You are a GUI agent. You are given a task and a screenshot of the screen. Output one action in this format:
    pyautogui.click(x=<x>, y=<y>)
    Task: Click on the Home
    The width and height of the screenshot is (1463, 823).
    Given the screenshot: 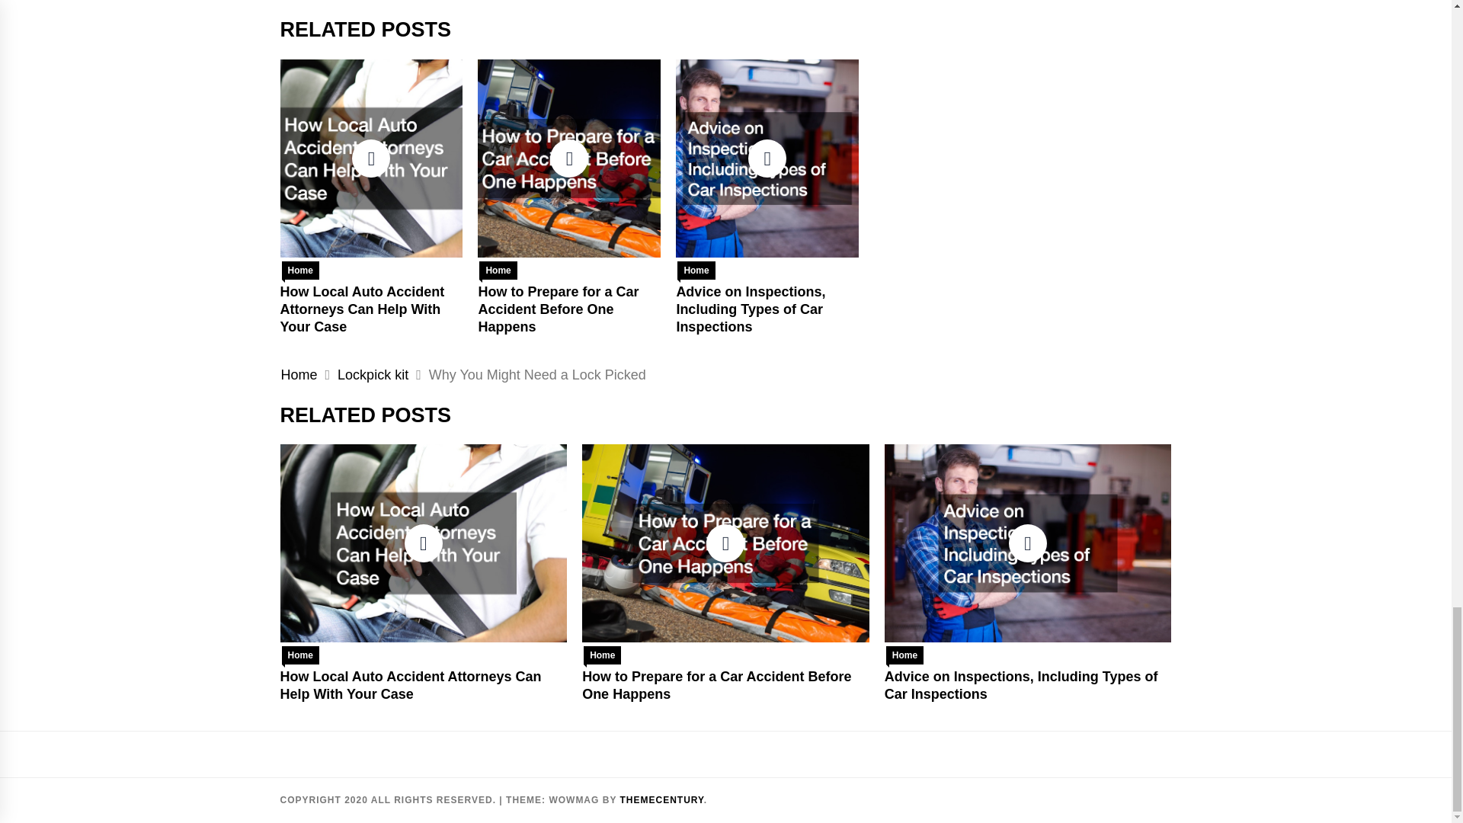 What is the action you would take?
    pyautogui.click(x=299, y=375)
    